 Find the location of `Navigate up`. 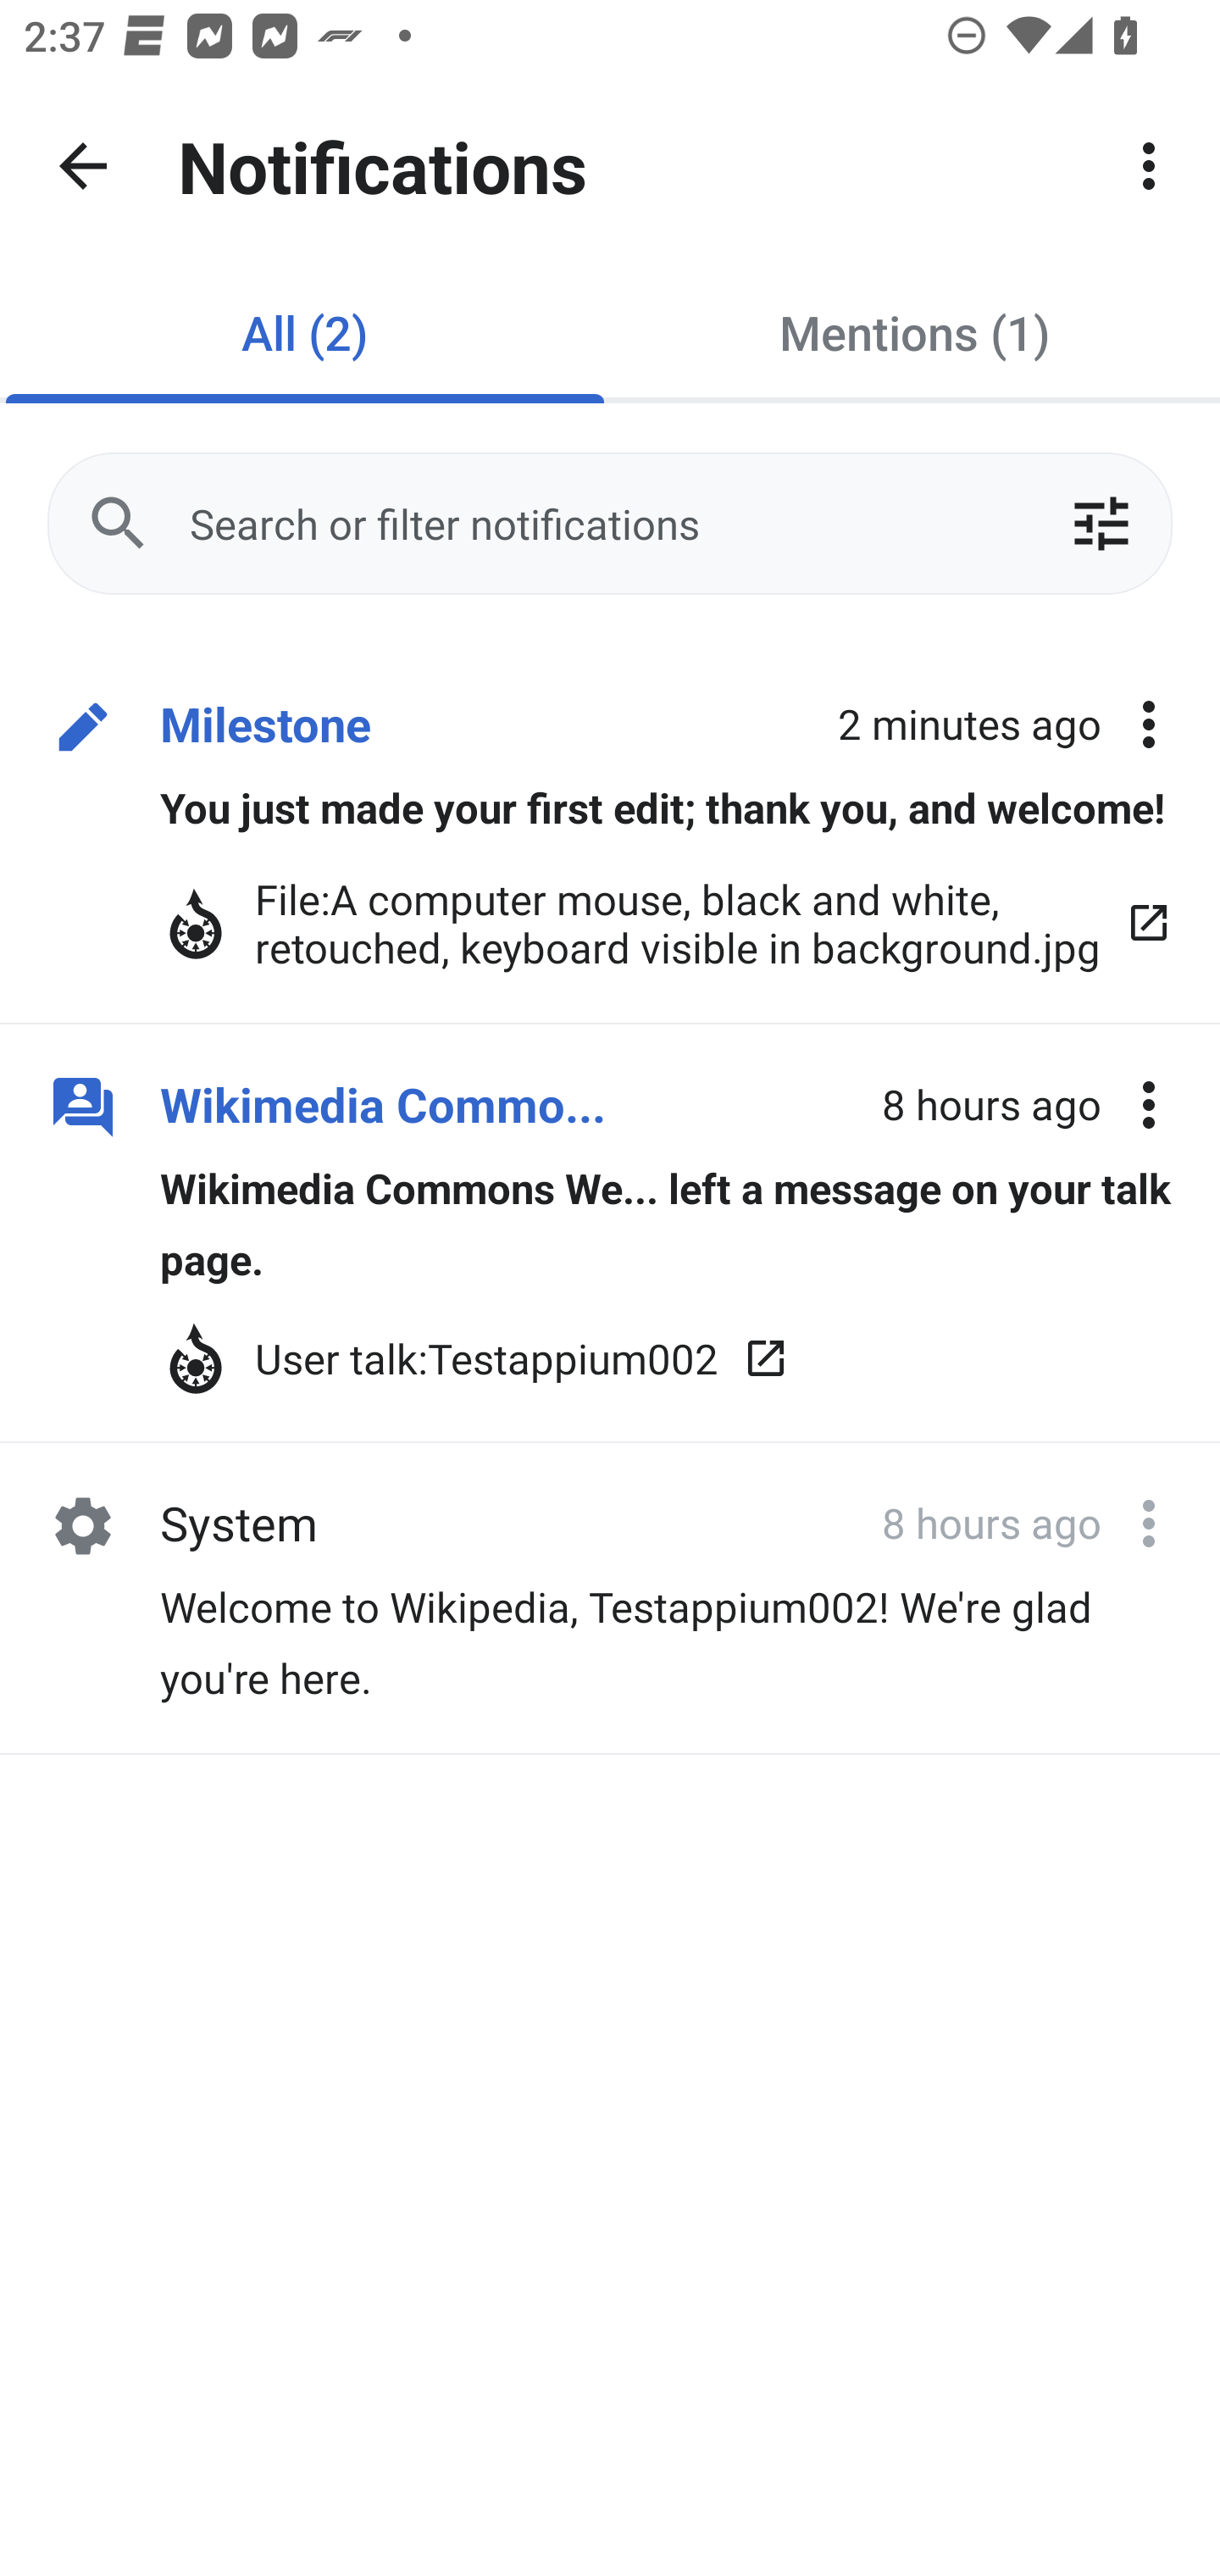

Navigate up is located at coordinates (83, 166).